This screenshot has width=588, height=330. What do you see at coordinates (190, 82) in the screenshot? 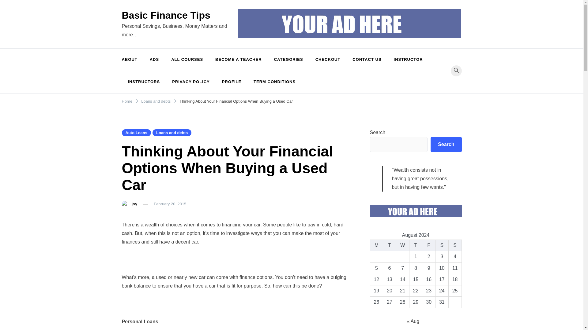
I see `PRIVACY POLICY` at bounding box center [190, 82].